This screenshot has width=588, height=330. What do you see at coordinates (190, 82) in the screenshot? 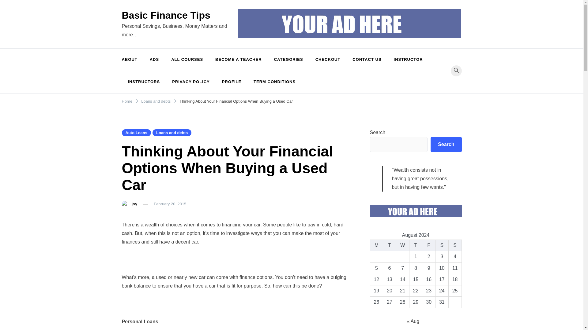
I see `PRIVACY POLICY` at bounding box center [190, 82].